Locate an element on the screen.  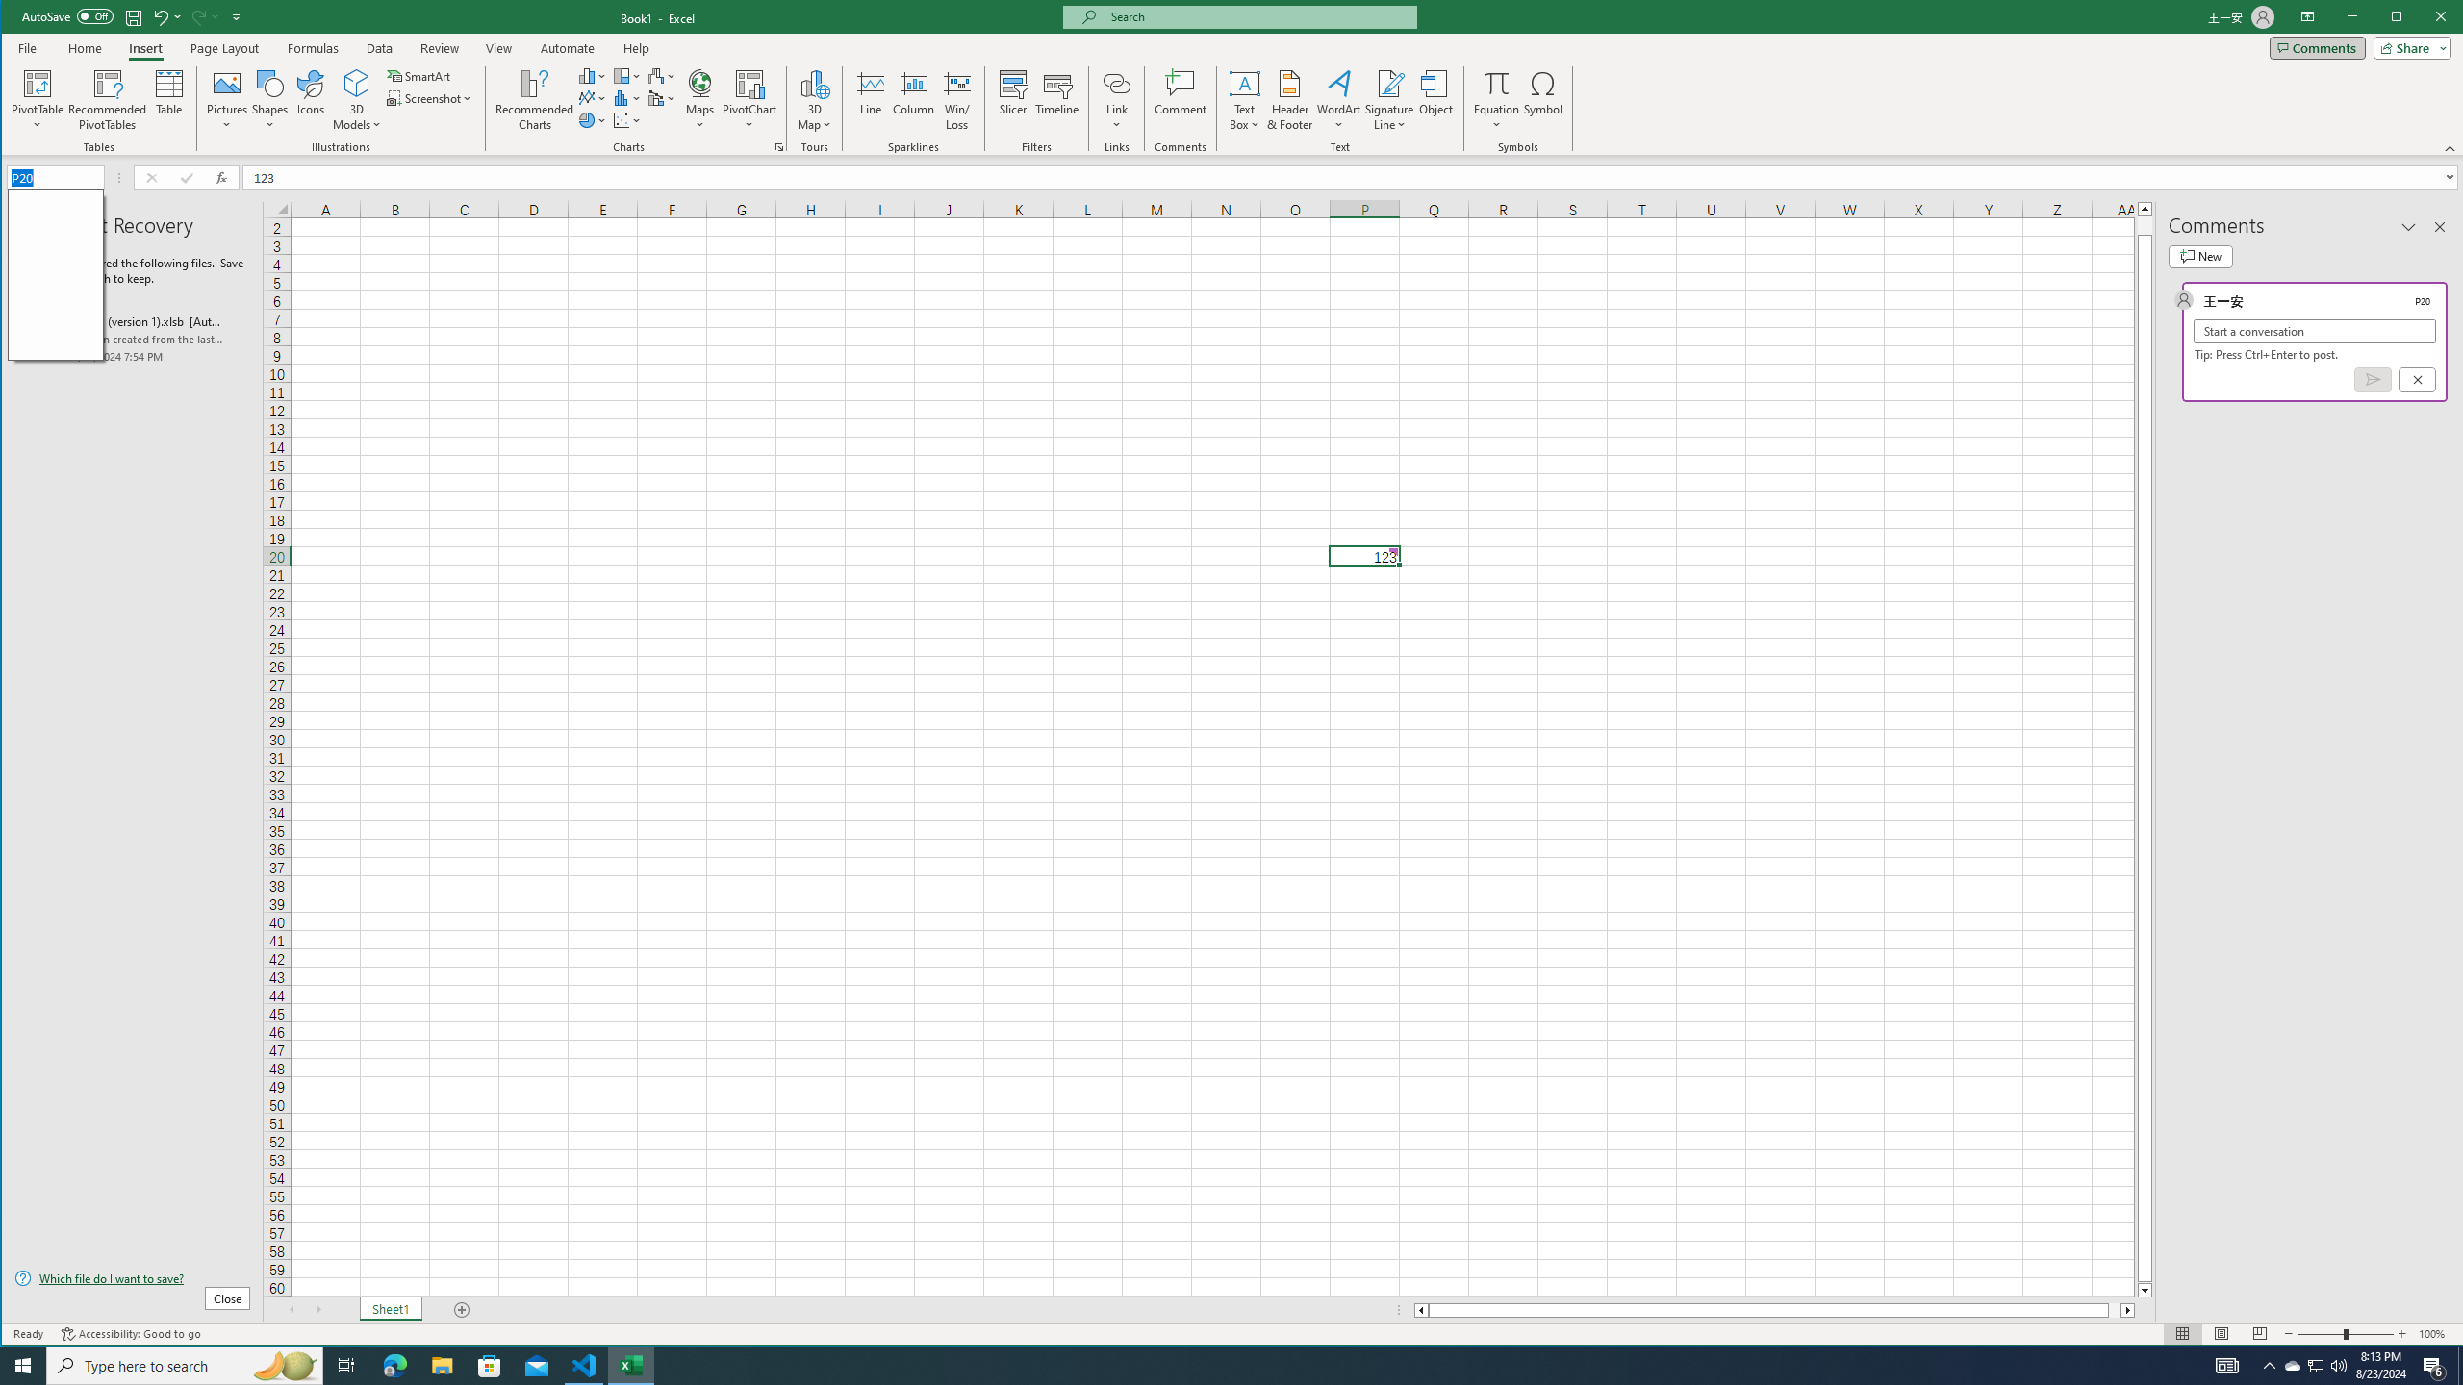
Shapes is located at coordinates (271, 100).